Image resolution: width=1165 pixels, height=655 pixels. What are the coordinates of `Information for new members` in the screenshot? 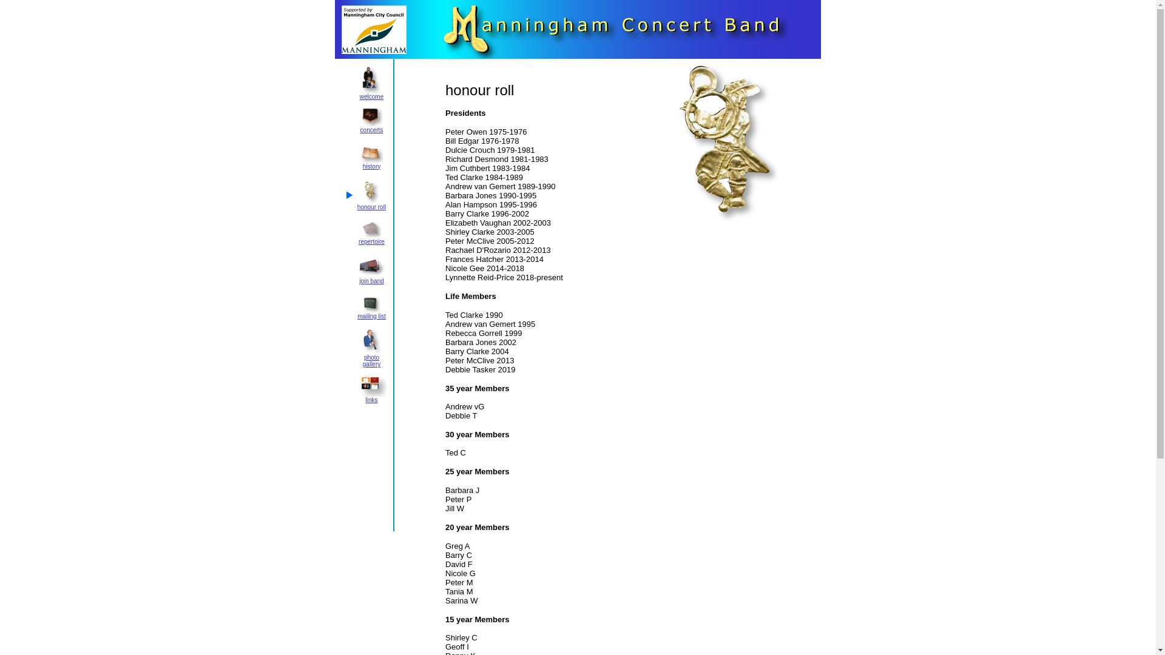 It's located at (372, 267).